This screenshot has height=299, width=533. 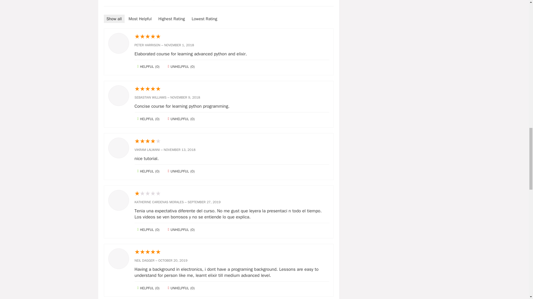 I want to click on Rated 1 out of 5, so click(x=232, y=194).